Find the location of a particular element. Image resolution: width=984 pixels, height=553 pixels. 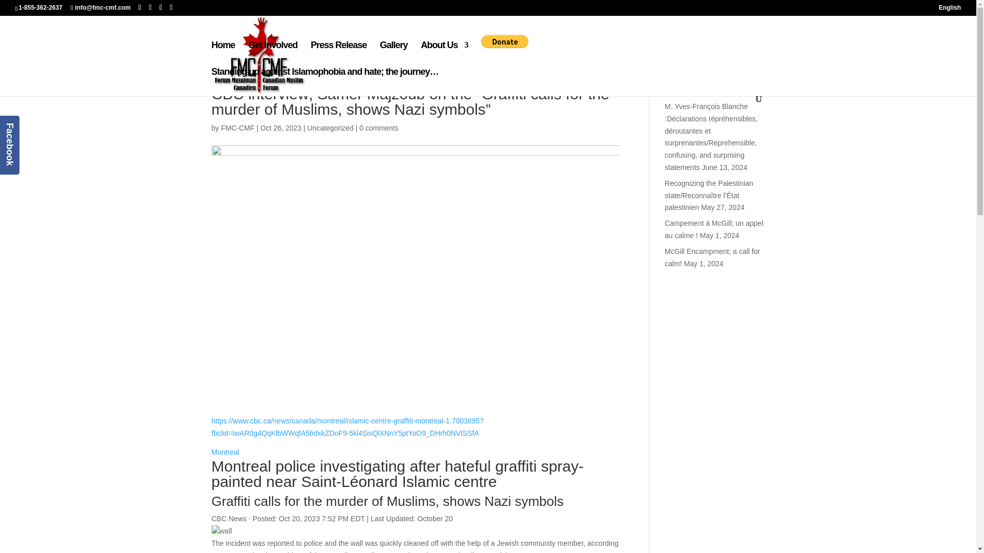

Gallery is located at coordinates (394, 54).